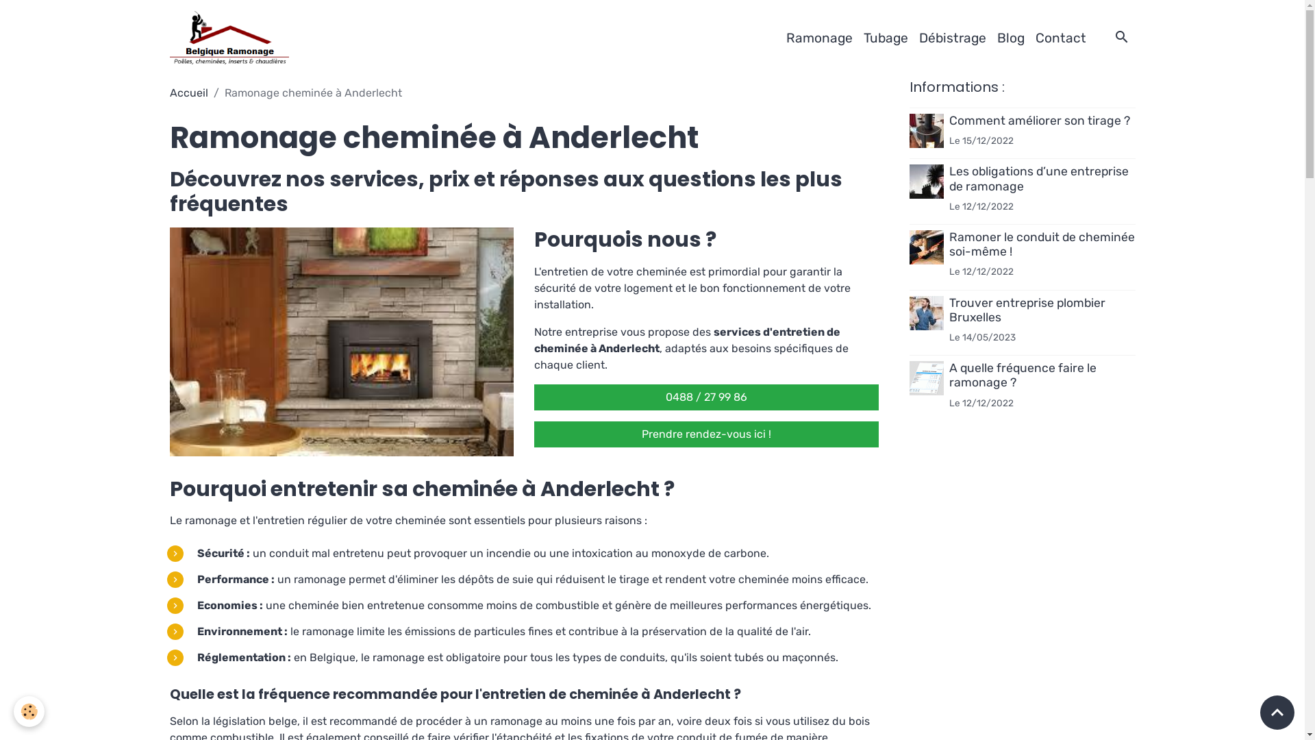 The height and width of the screenshot is (740, 1315). What do you see at coordinates (189, 93) in the screenshot?
I see `Accueil` at bounding box center [189, 93].